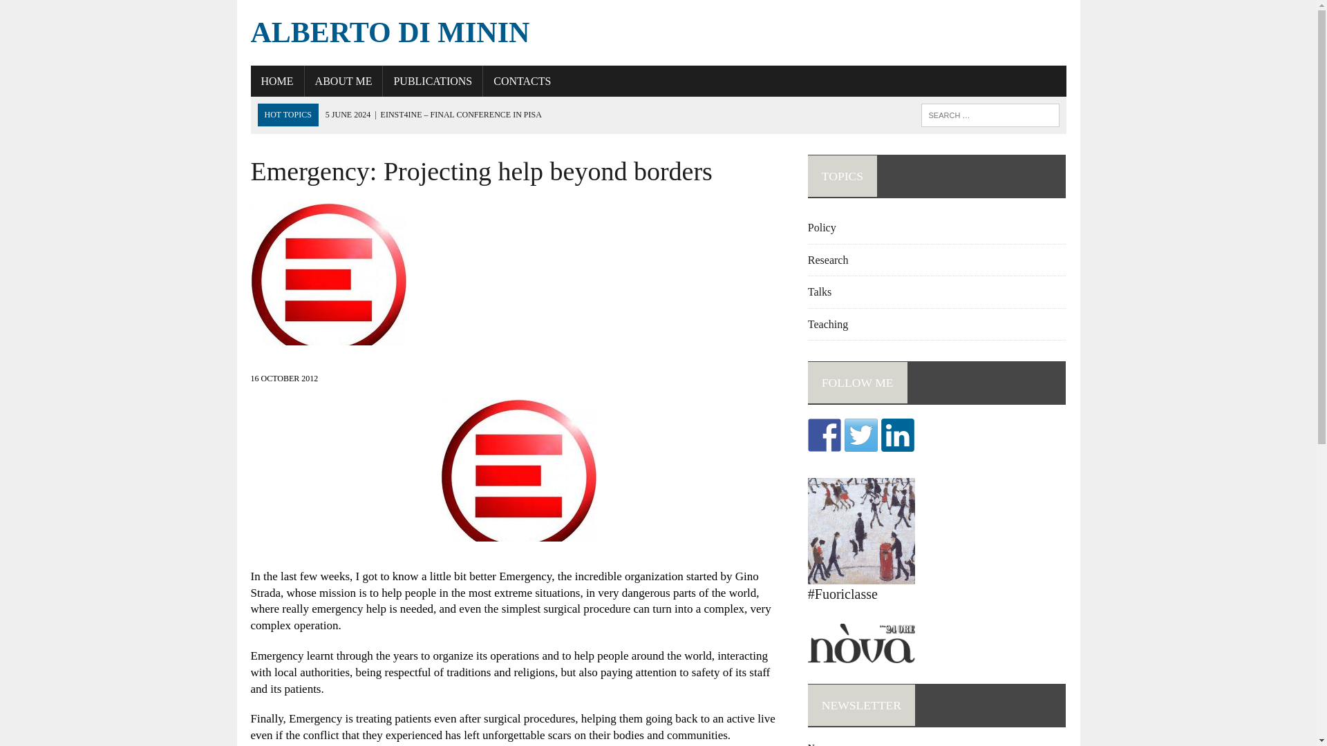  What do you see at coordinates (897, 435) in the screenshot?
I see `Find me on LinkedIn` at bounding box center [897, 435].